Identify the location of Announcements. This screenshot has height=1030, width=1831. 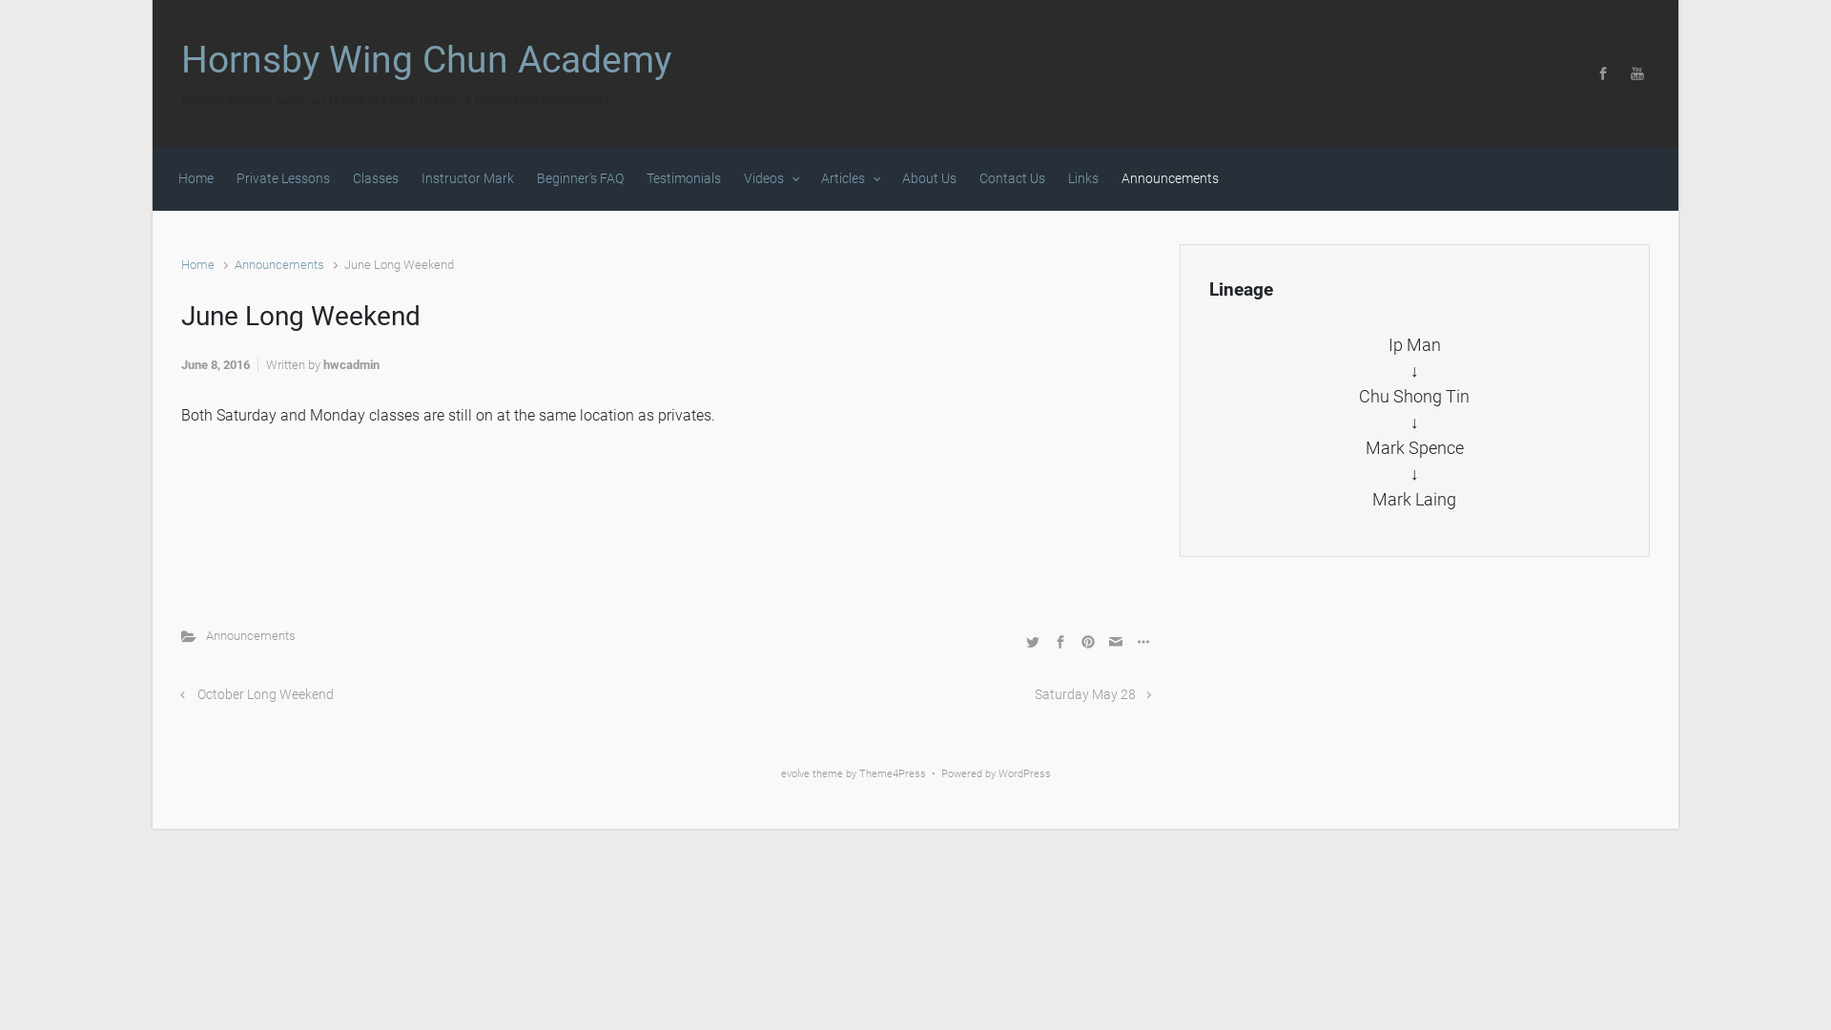
(1170, 179).